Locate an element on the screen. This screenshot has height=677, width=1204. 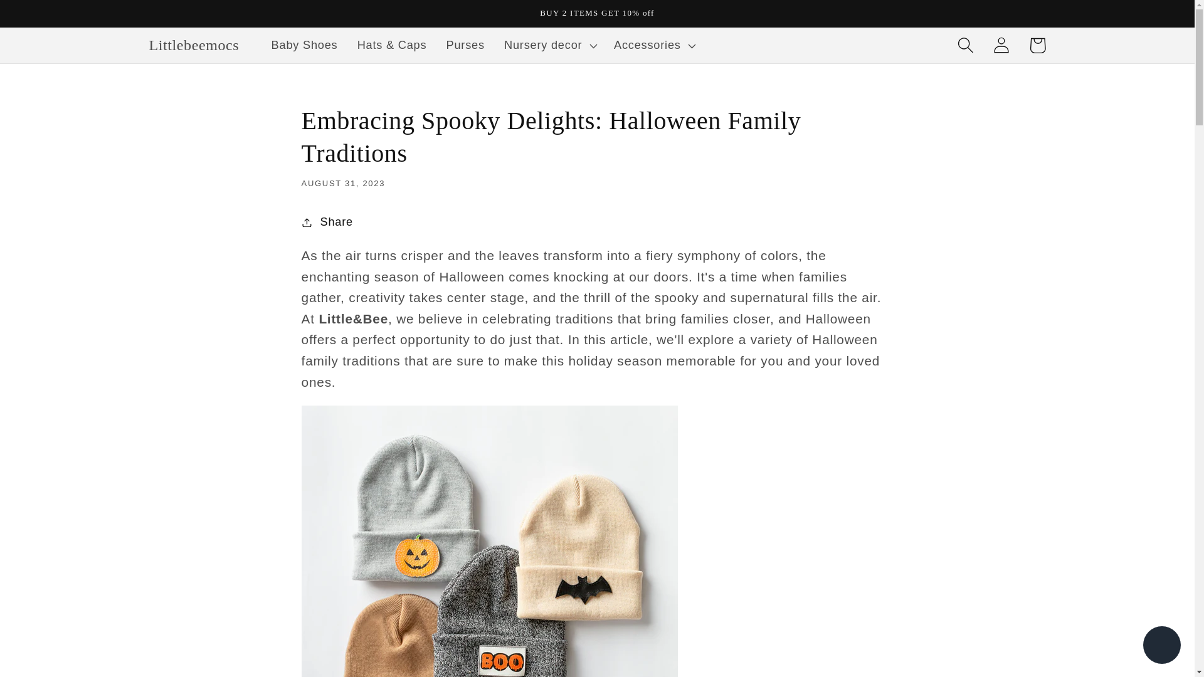
Baby Shoes is located at coordinates (304, 46).